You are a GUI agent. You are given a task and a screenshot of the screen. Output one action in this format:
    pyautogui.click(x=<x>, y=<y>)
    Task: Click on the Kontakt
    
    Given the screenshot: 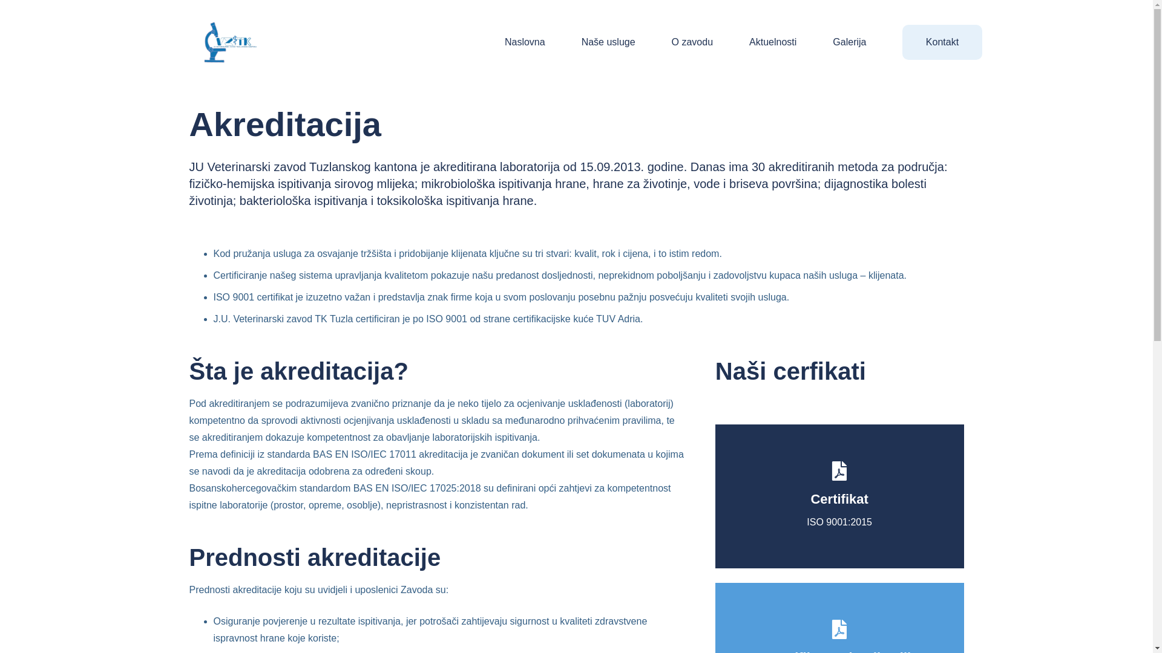 What is the action you would take?
    pyautogui.click(x=942, y=42)
    